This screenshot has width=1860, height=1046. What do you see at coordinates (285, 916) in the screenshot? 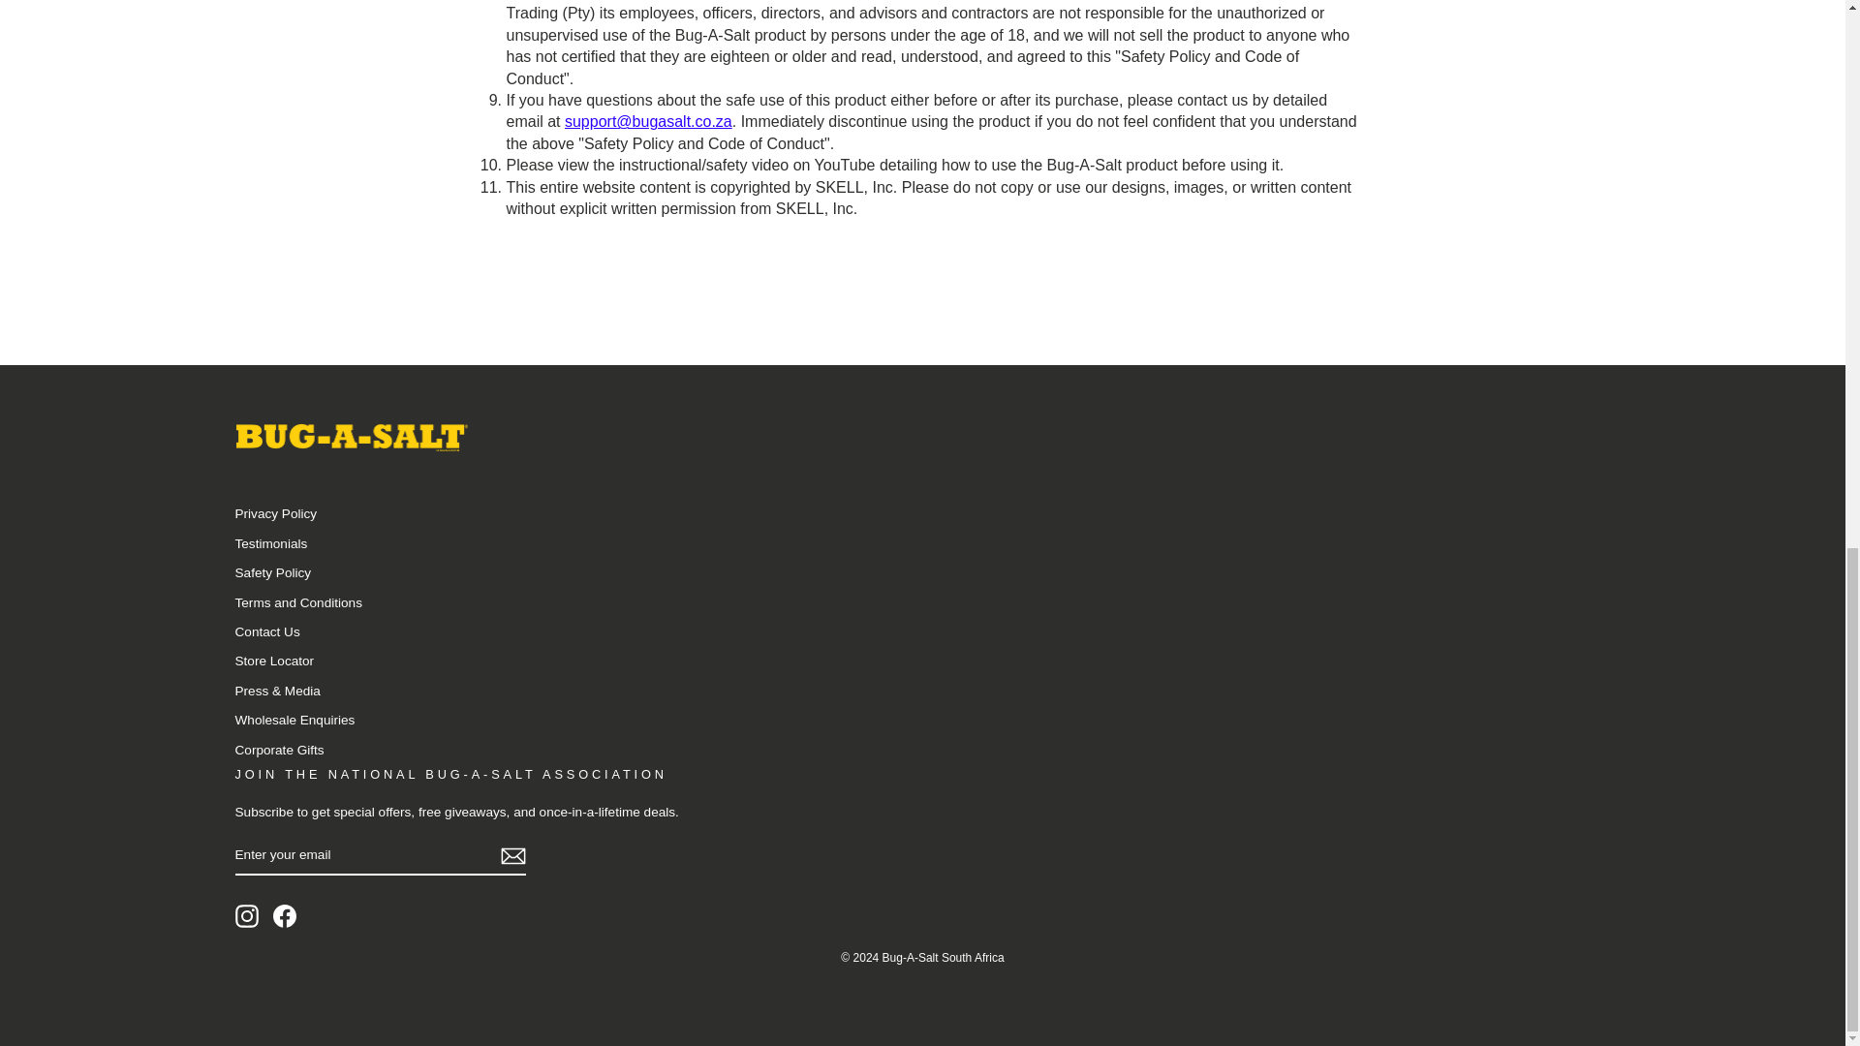
I see `Facebook` at bounding box center [285, 916].